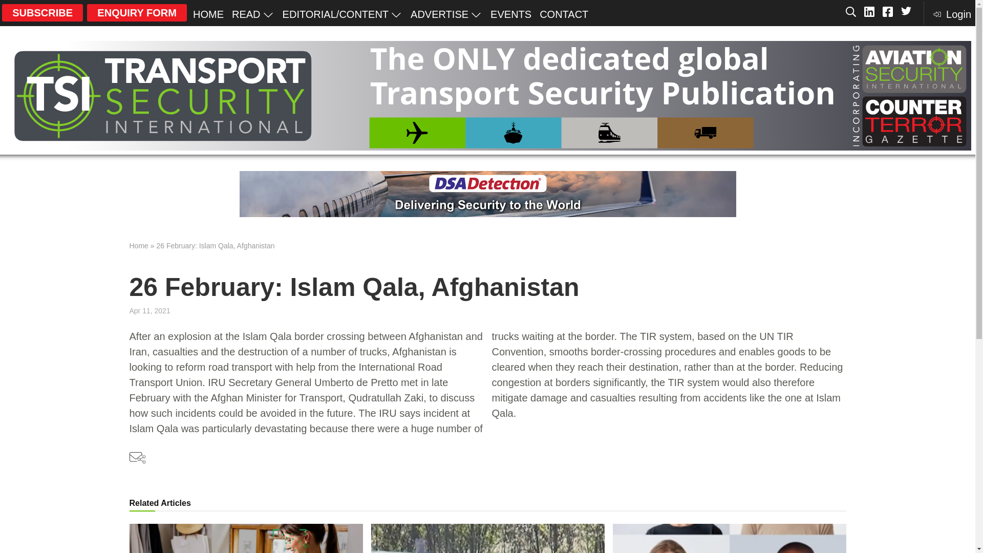 This screenshot has width=983, height=553. I want to click on SUBSCRIBE, so click(42, 12).